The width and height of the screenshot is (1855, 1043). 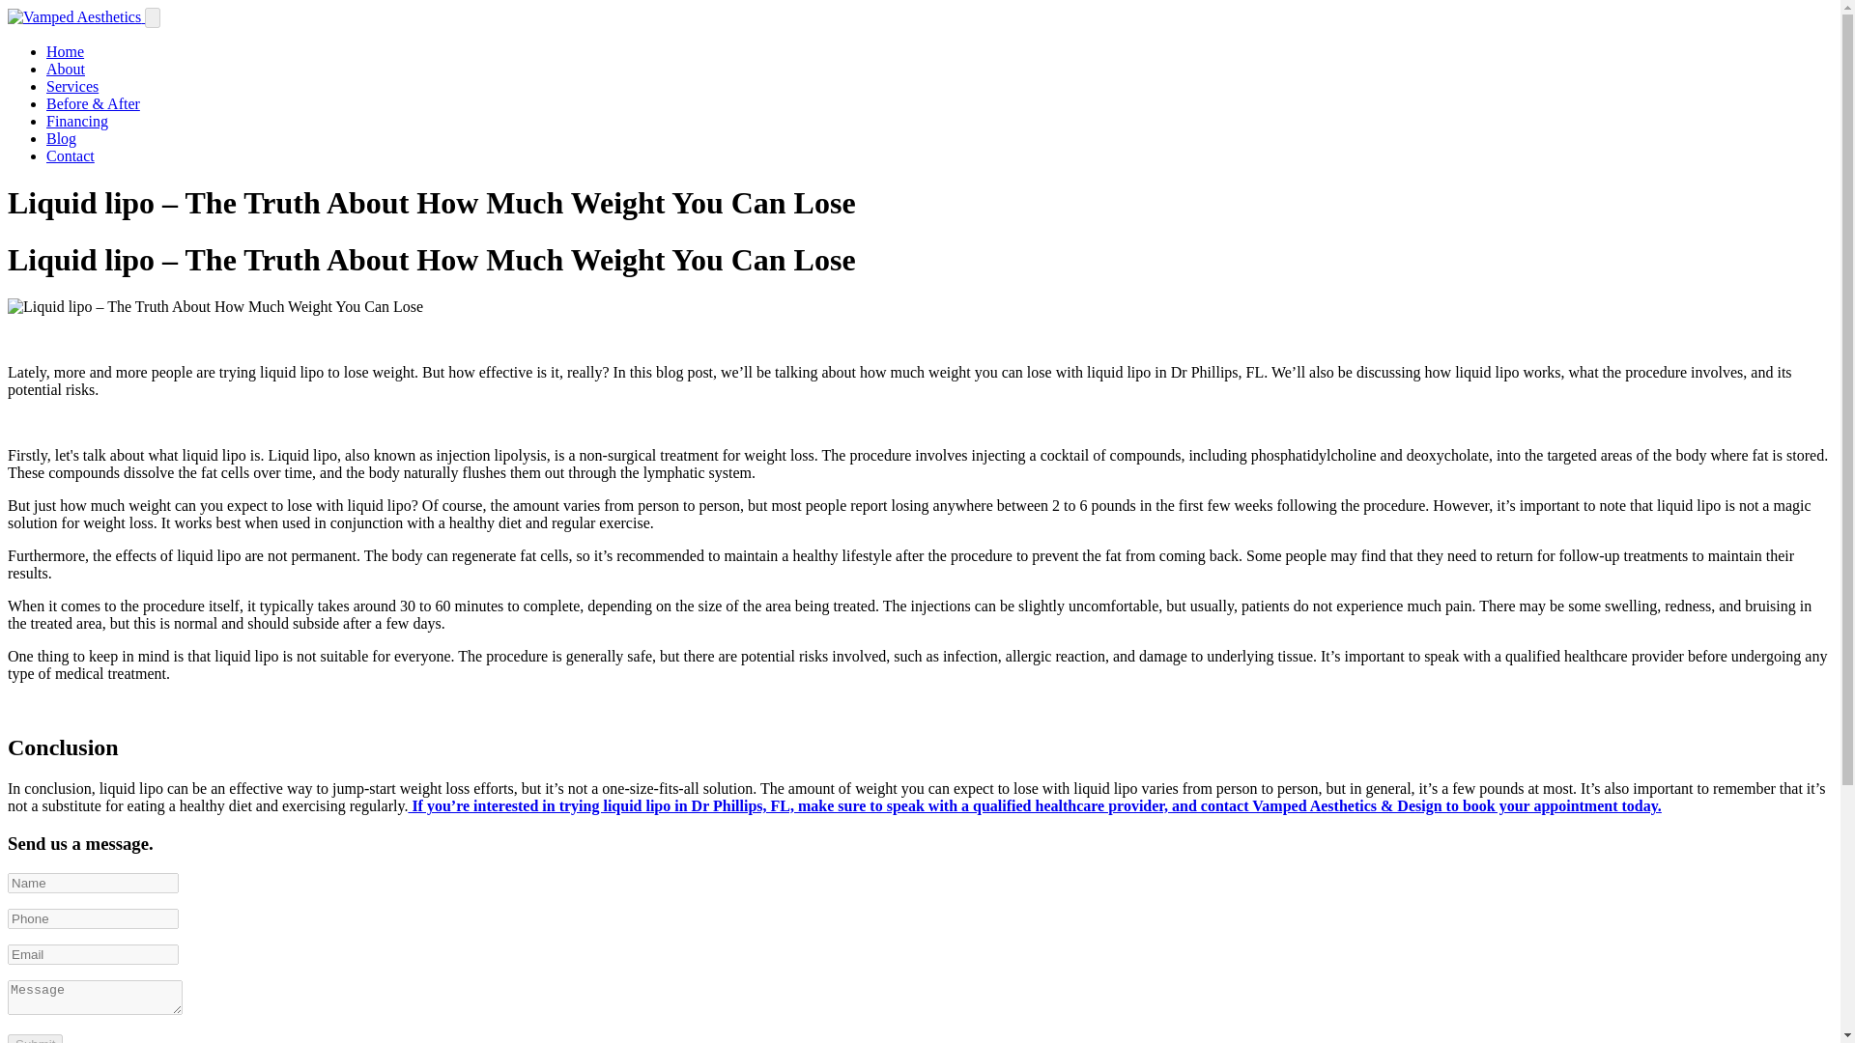 I want to click on Home, so click(x=65, y=51).